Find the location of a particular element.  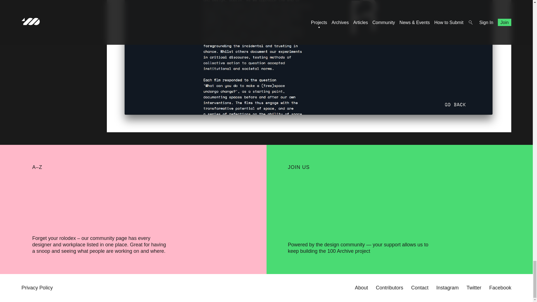

Contributors is located at coordinates (389, 287).